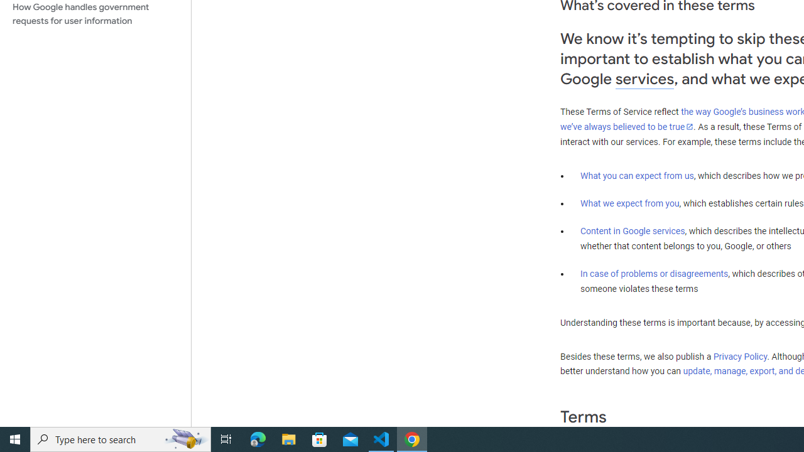 The image size is (804, 452). I want to click on services, so click(644, 79).